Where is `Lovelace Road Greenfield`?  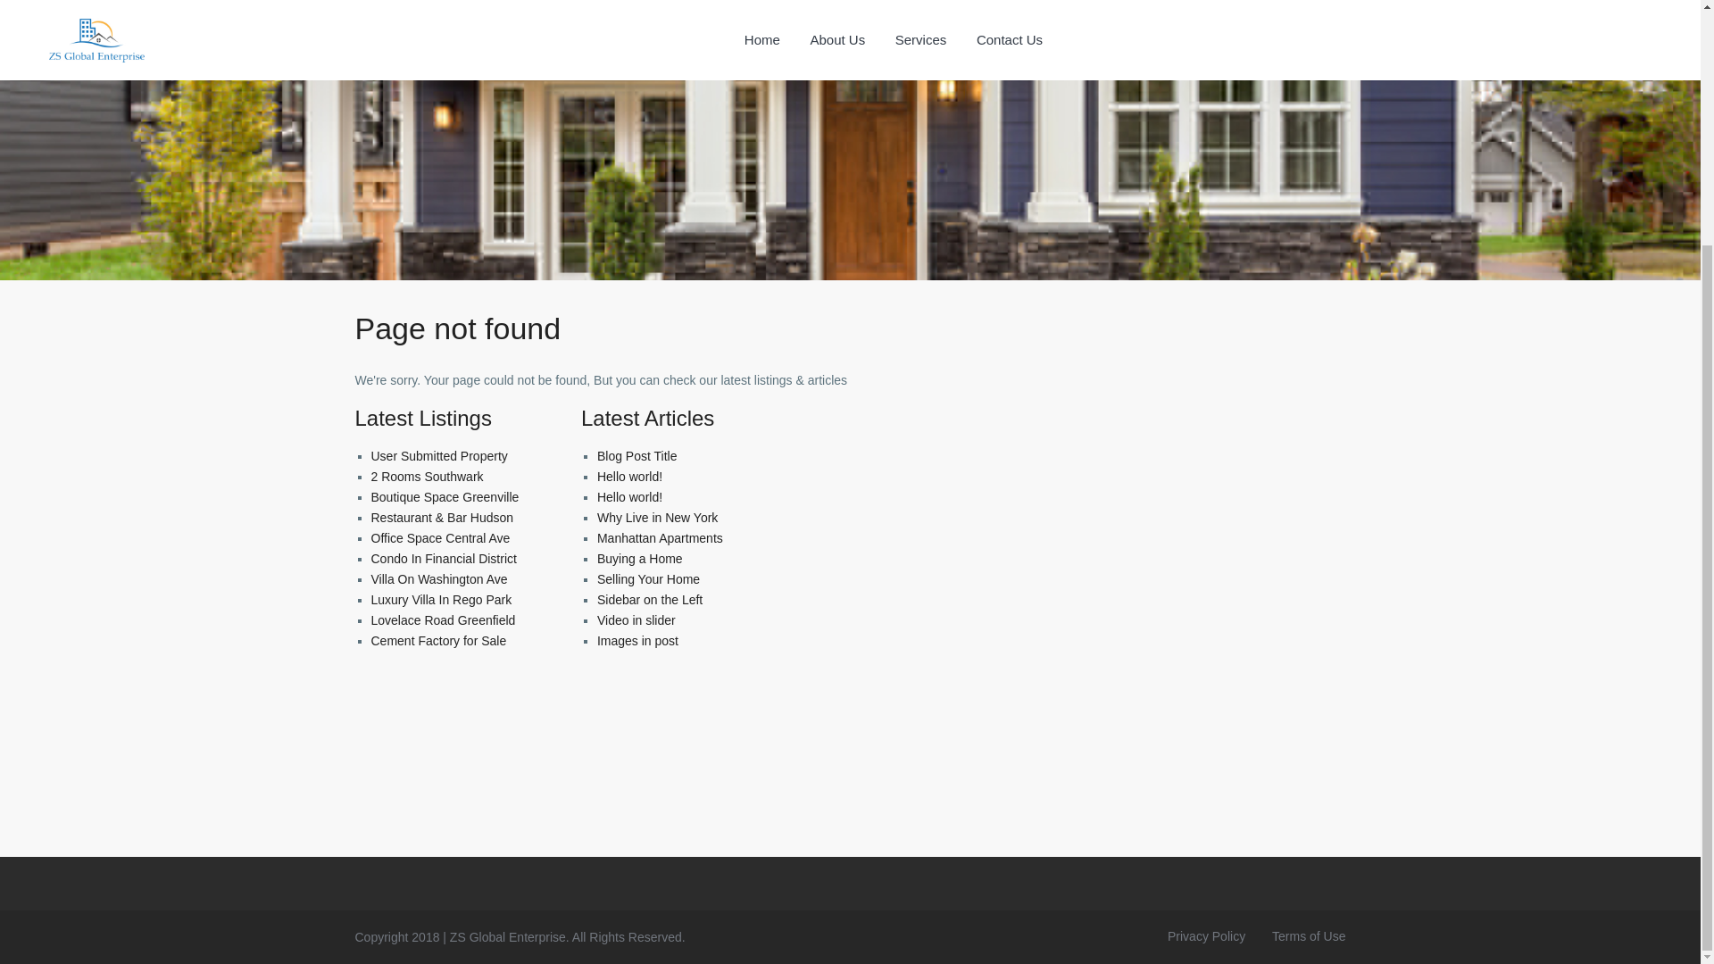 Lovelace Road Greenfield is located at coordinates (443, 619).